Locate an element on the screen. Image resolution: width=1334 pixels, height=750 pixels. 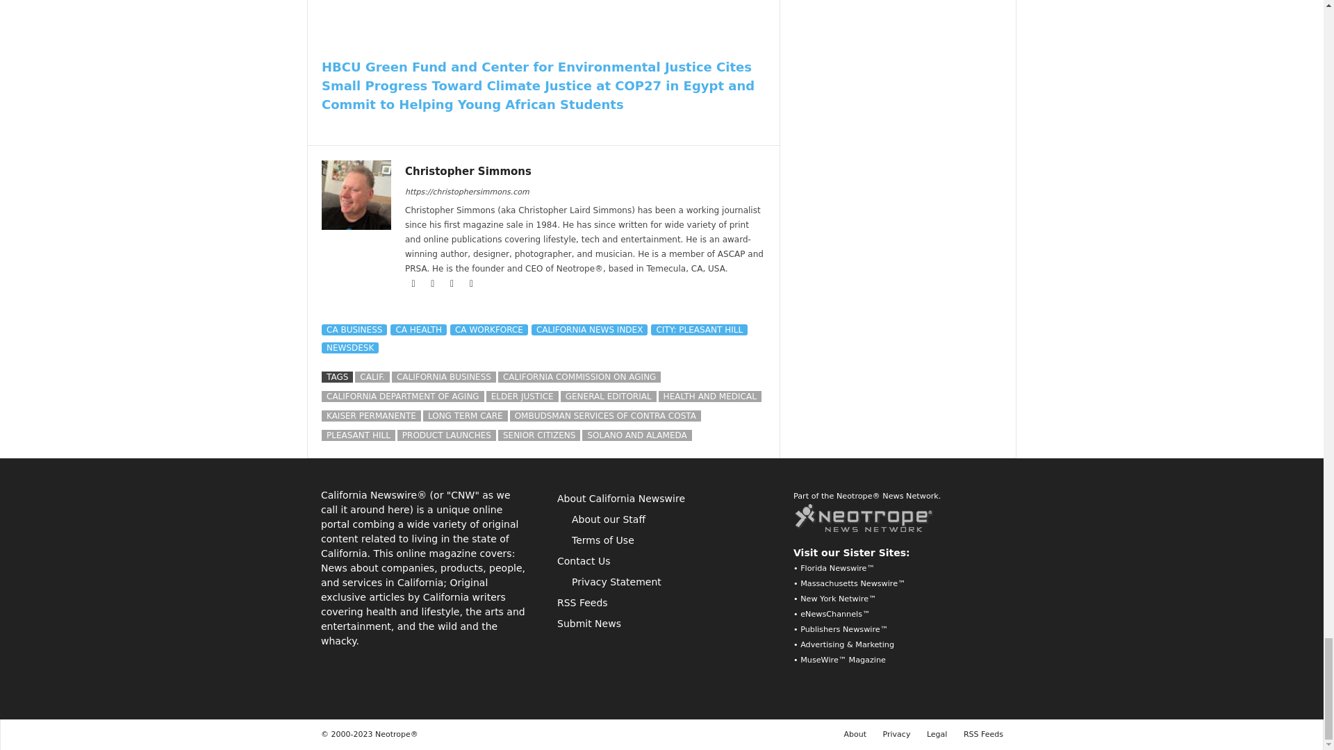
Instagram is located at coordinates (434, 283).